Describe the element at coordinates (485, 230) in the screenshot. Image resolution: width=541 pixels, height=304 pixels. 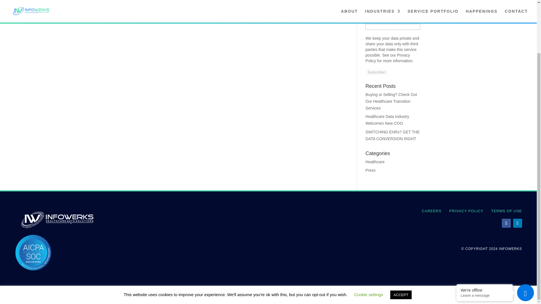
I see `We're offline` at that location.